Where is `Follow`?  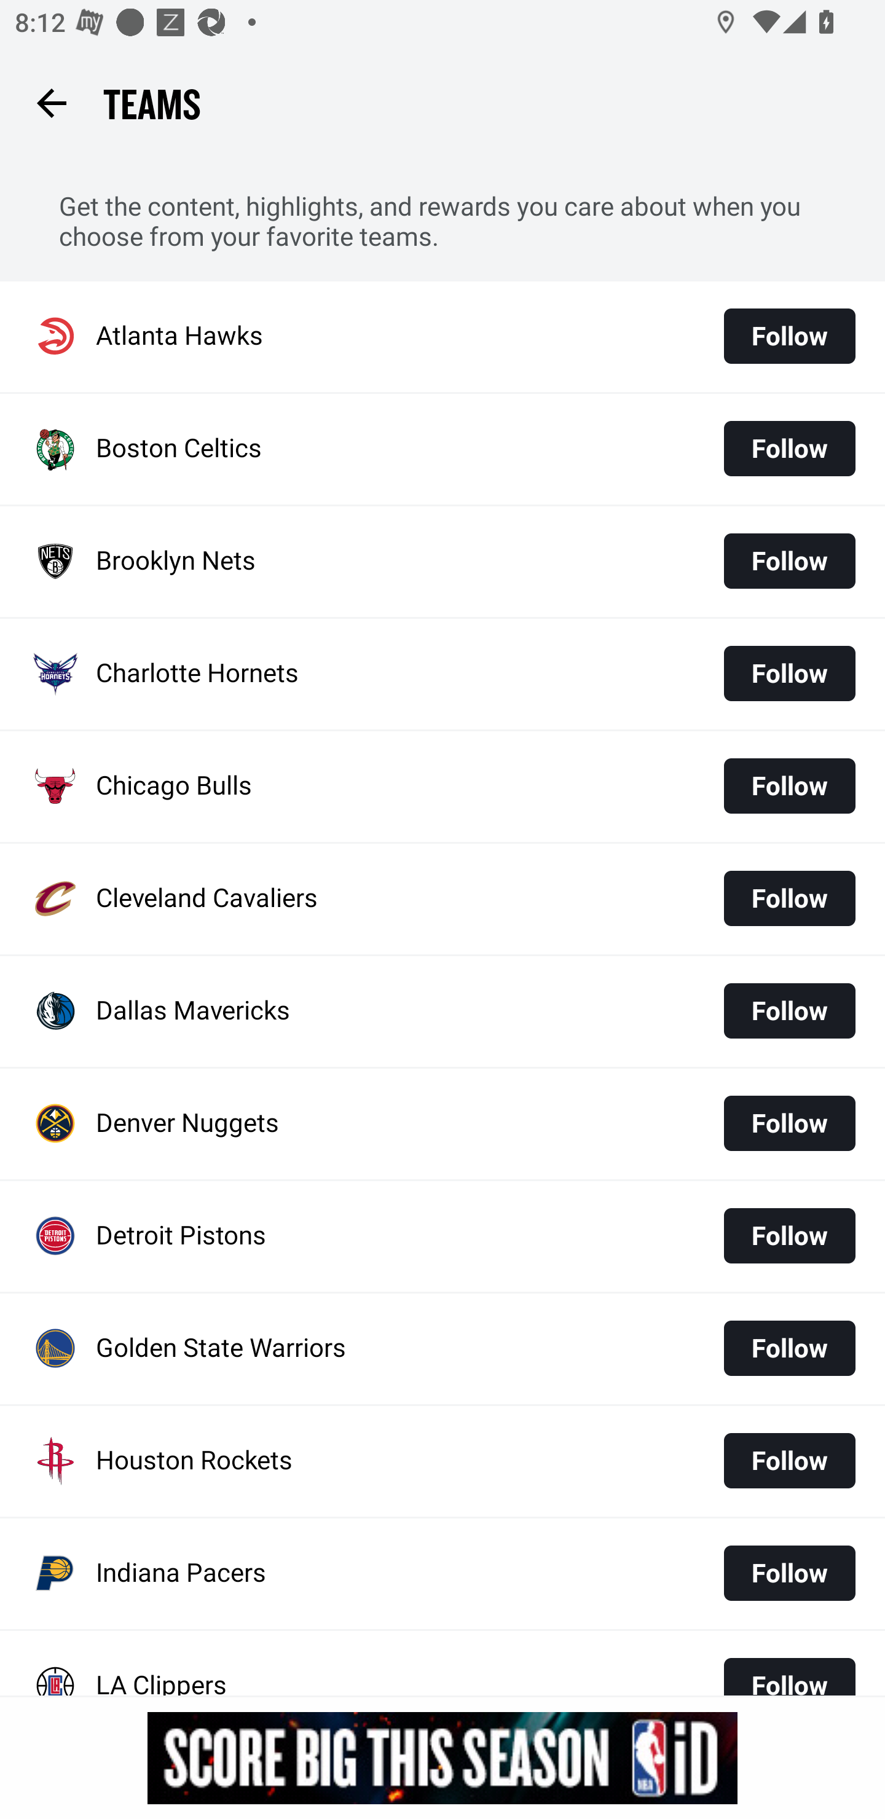 Follow is located at coordinates (789, 336).